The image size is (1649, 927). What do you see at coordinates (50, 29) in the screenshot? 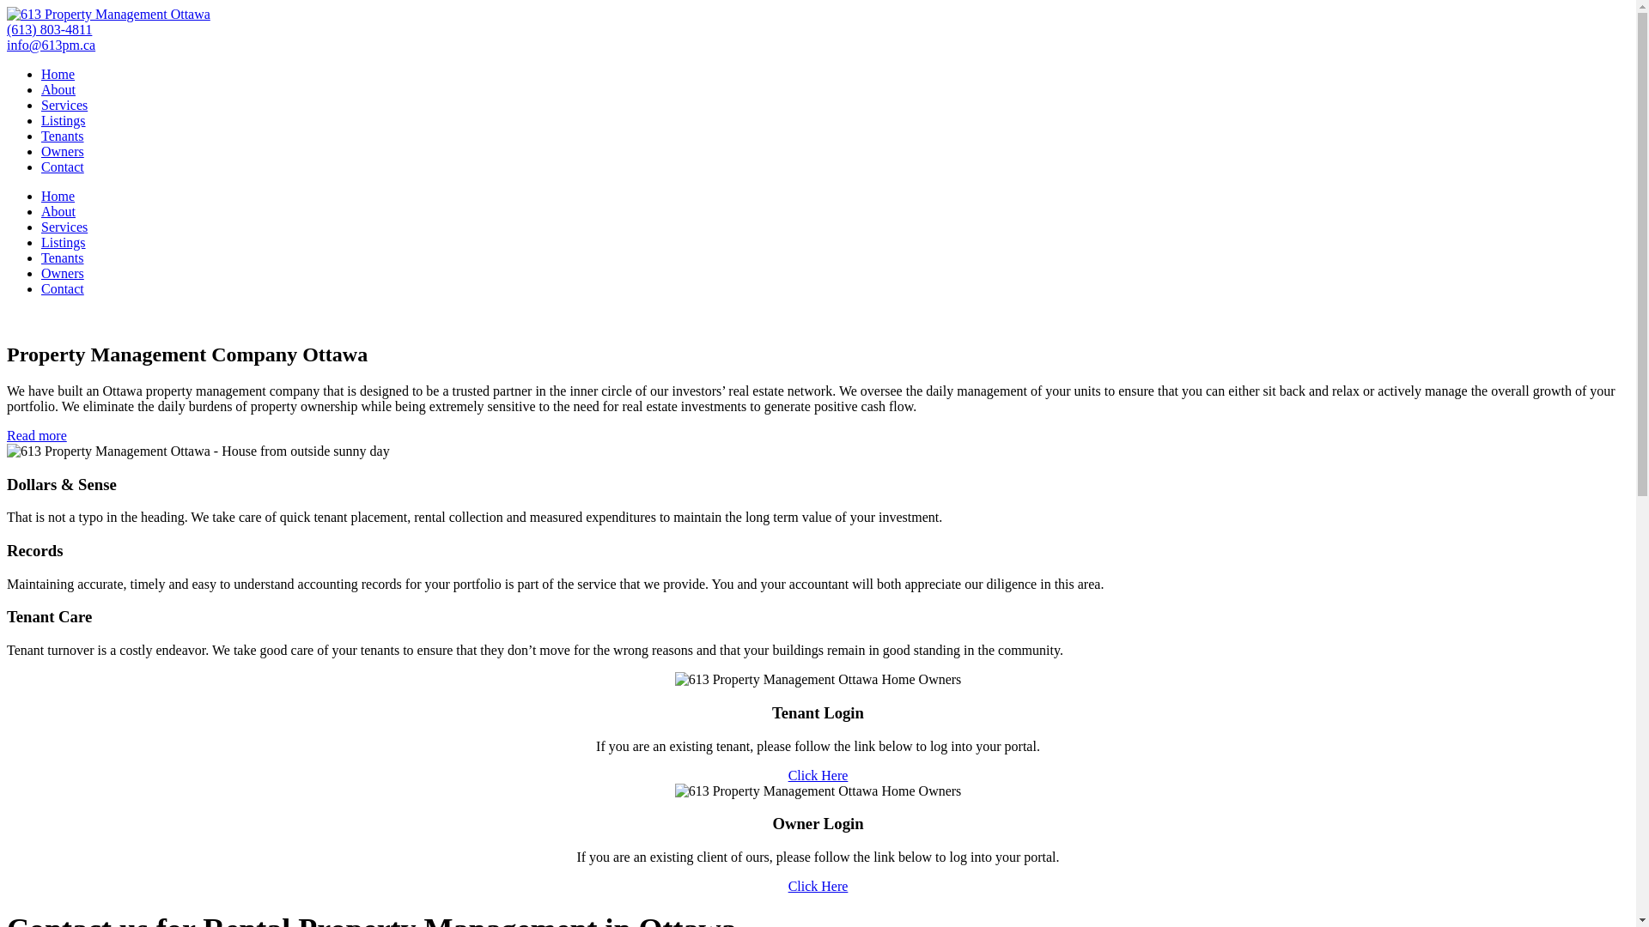
I see `(613) 803-4811` at bounding box center [50, 29].